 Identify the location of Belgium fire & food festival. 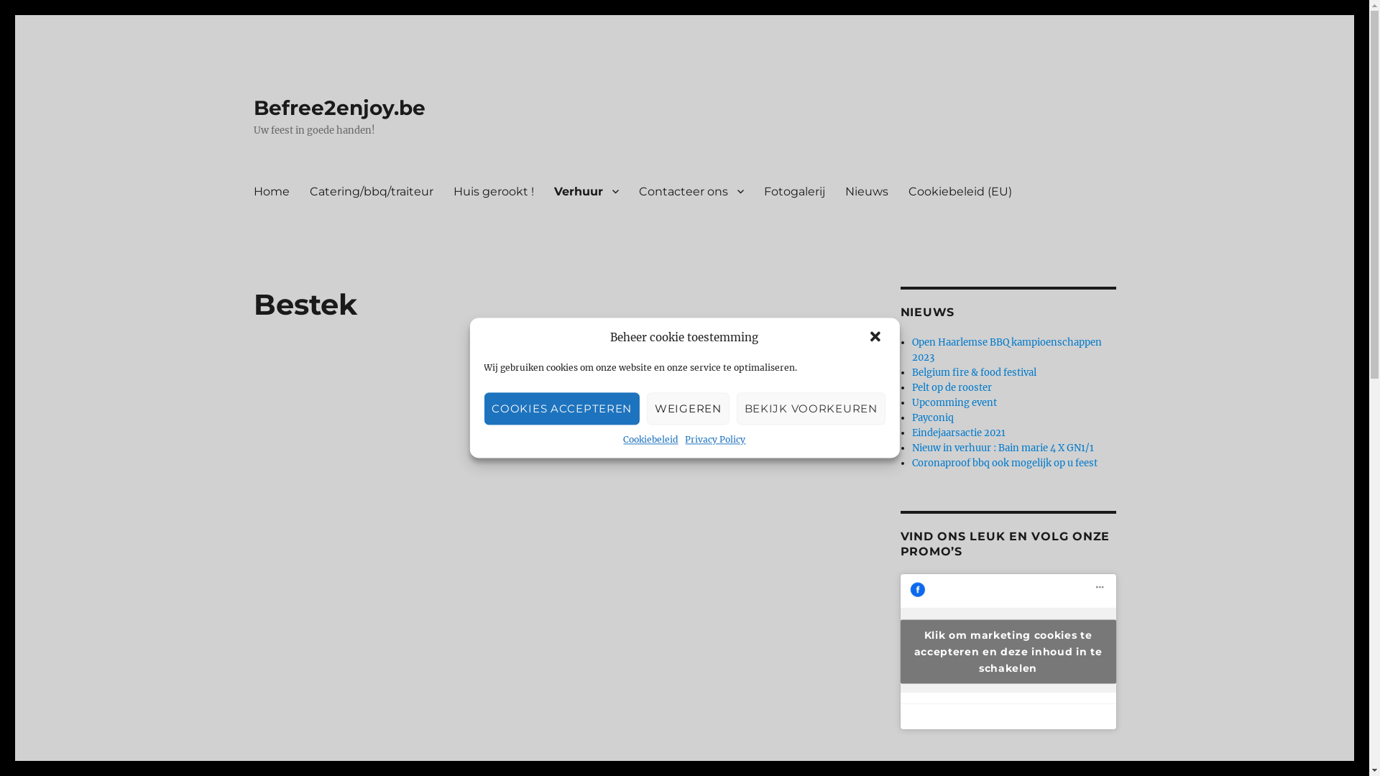
(975, 372).